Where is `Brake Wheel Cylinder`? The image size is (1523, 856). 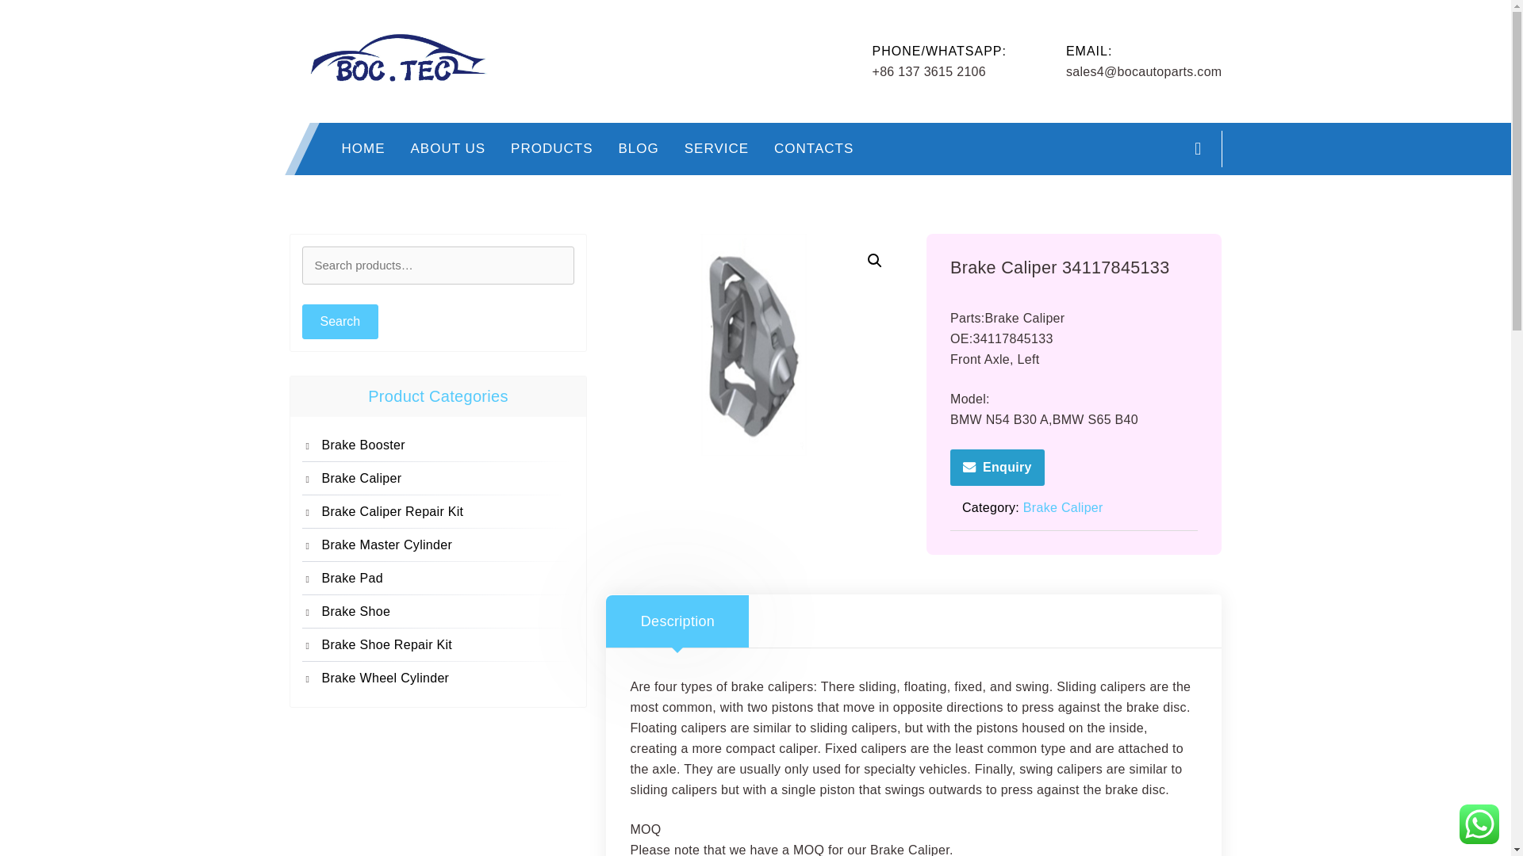 Brake Wheel Cylinder is located at coordinates (448, 678).